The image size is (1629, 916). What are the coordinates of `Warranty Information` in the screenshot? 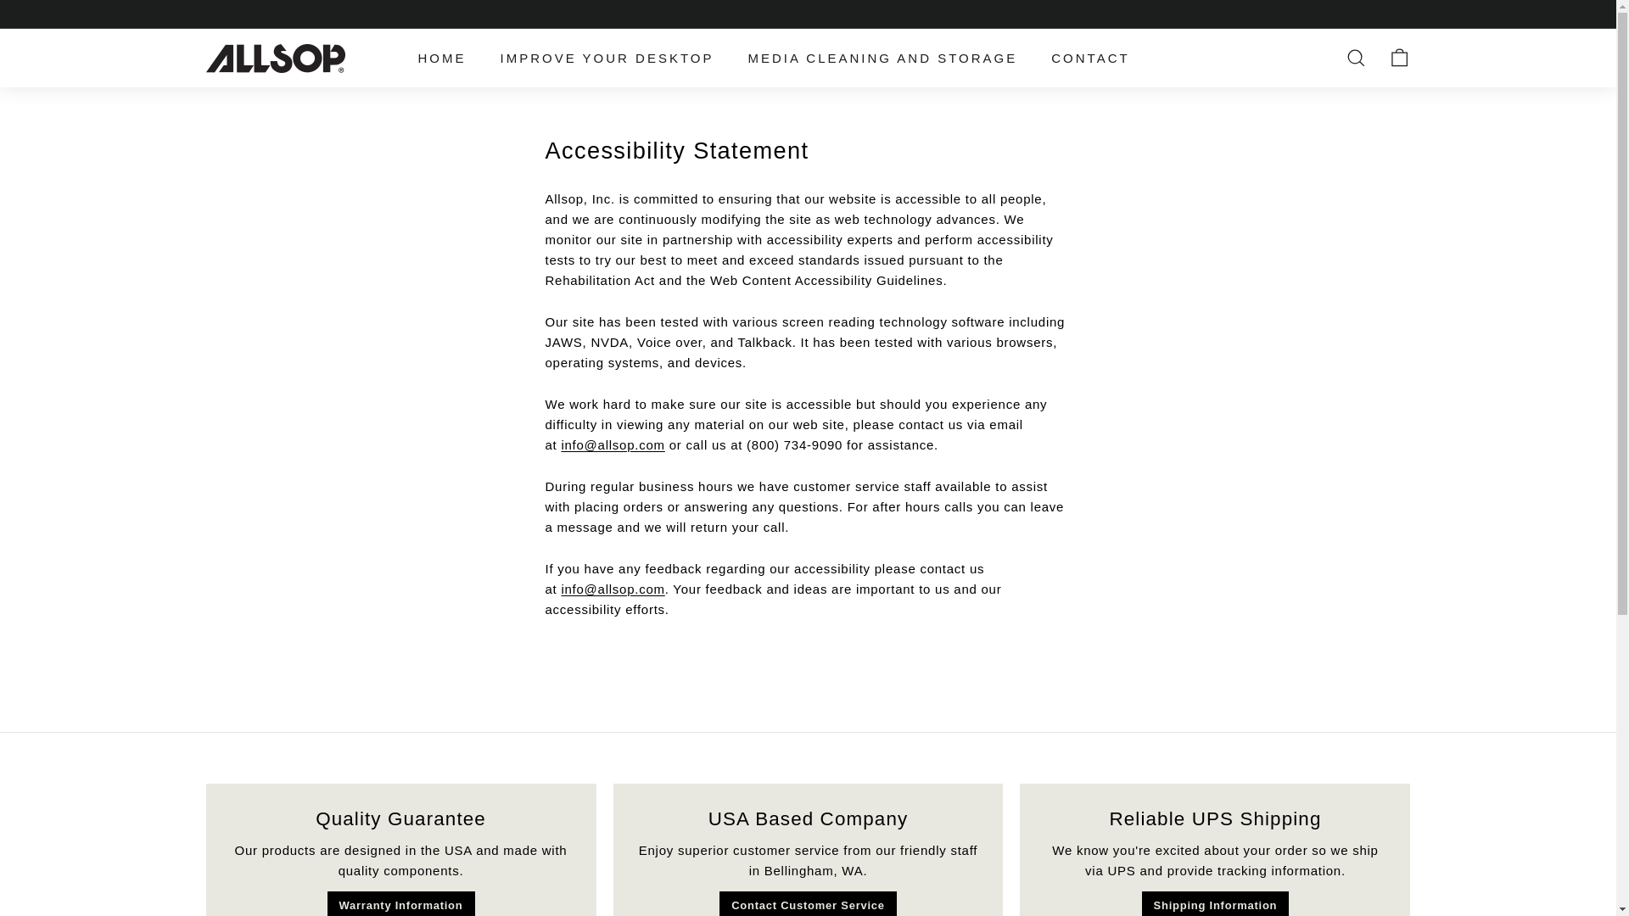 It's located at (400, 903).